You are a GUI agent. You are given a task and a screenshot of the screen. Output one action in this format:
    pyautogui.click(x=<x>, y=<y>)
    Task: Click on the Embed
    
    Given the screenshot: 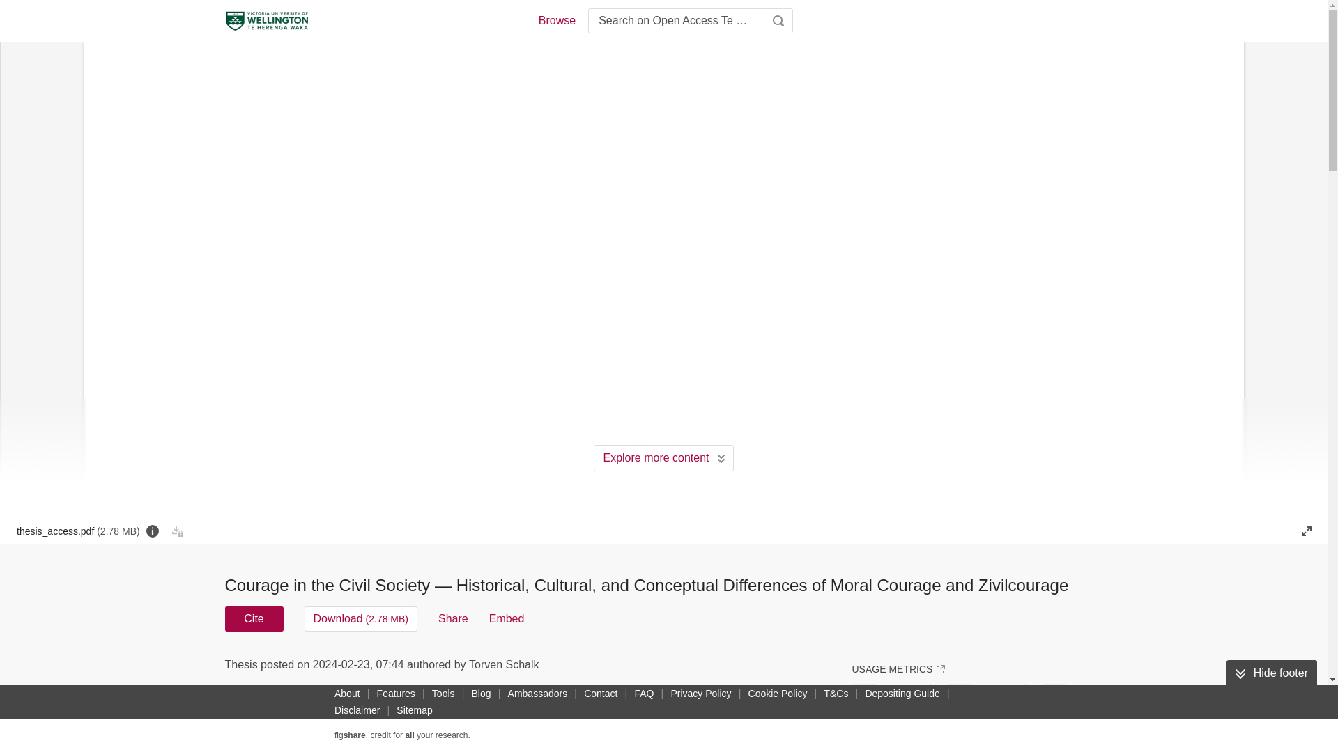 What is the action you would take?
    pyautogui.click(x=507, y=618)
    